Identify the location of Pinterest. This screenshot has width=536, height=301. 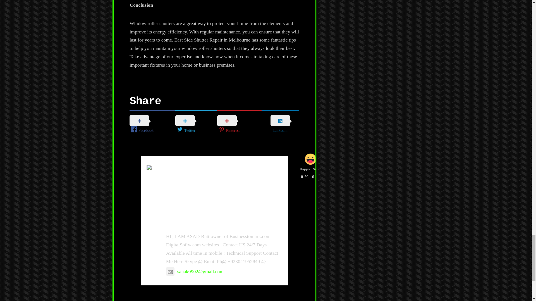
(239, 125).